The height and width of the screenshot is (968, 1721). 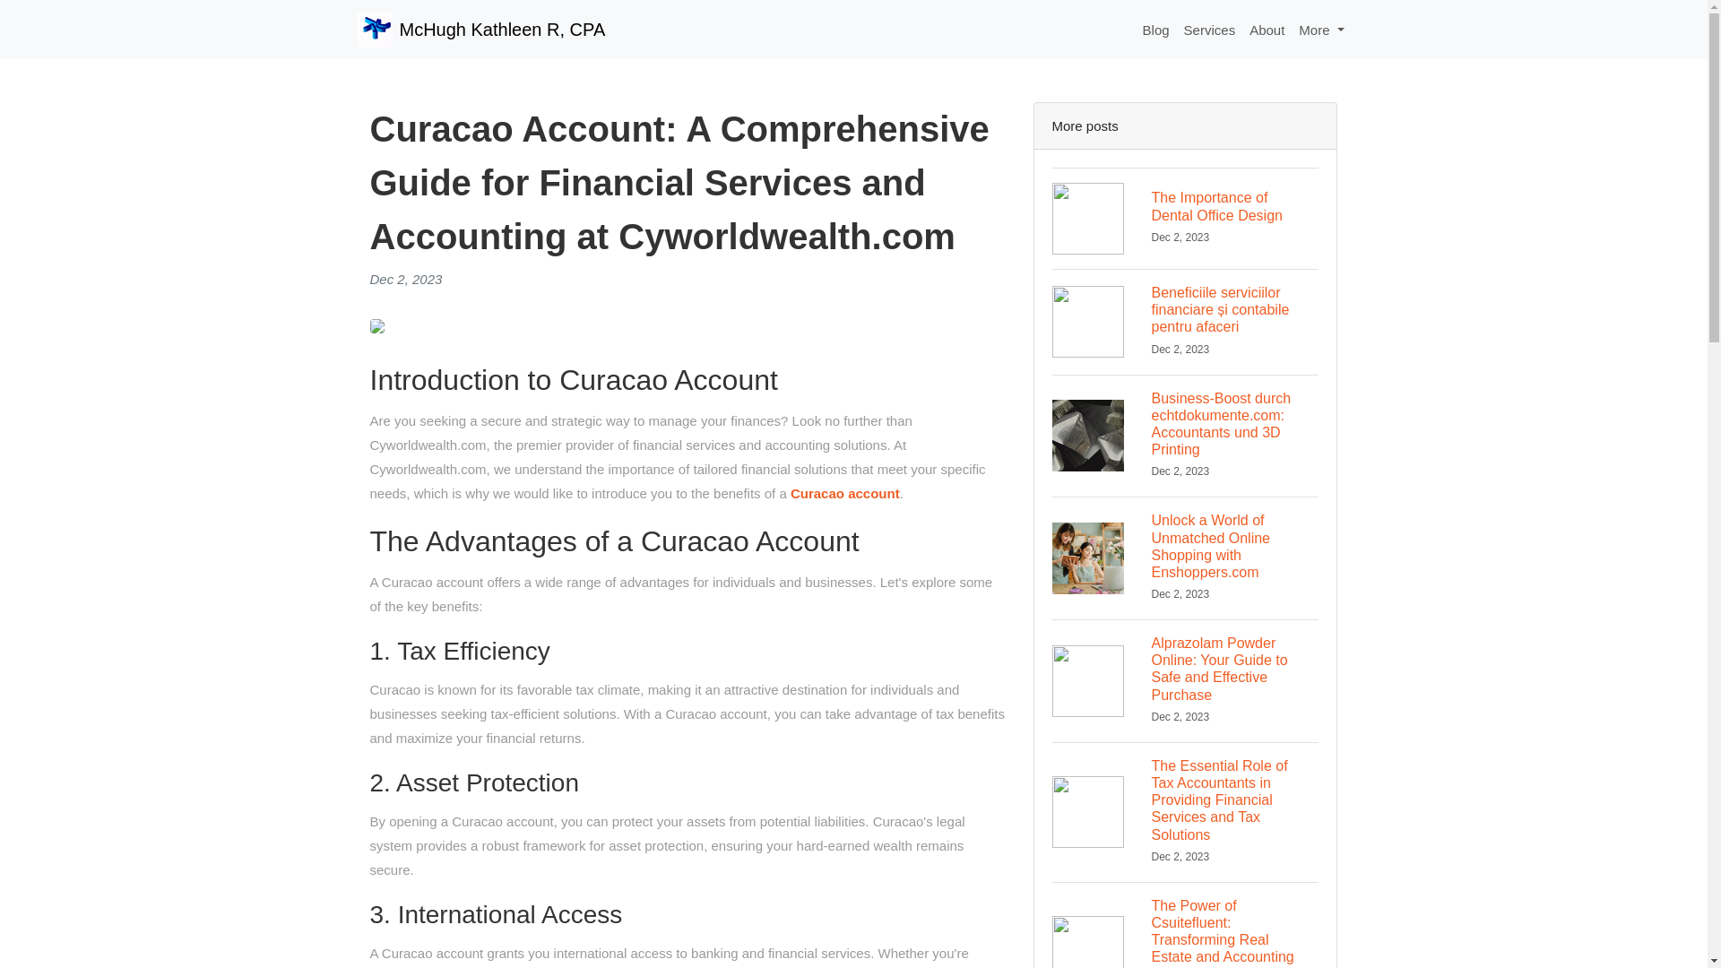 What do you see at coordinates (844, 493) in the screenshot?
I see `More` at bounding box center [844, 493].